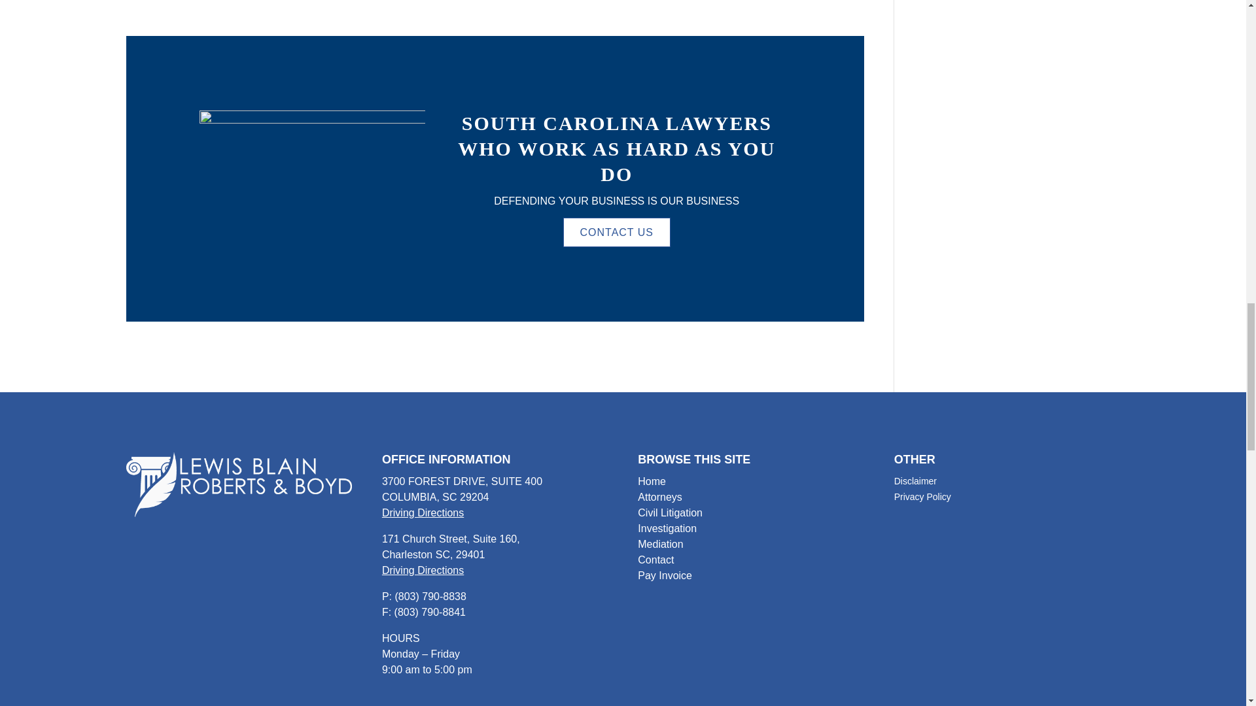  Describe the element at coordinates (659, 497) in the screenshot. I see `Attorneys` at that location.